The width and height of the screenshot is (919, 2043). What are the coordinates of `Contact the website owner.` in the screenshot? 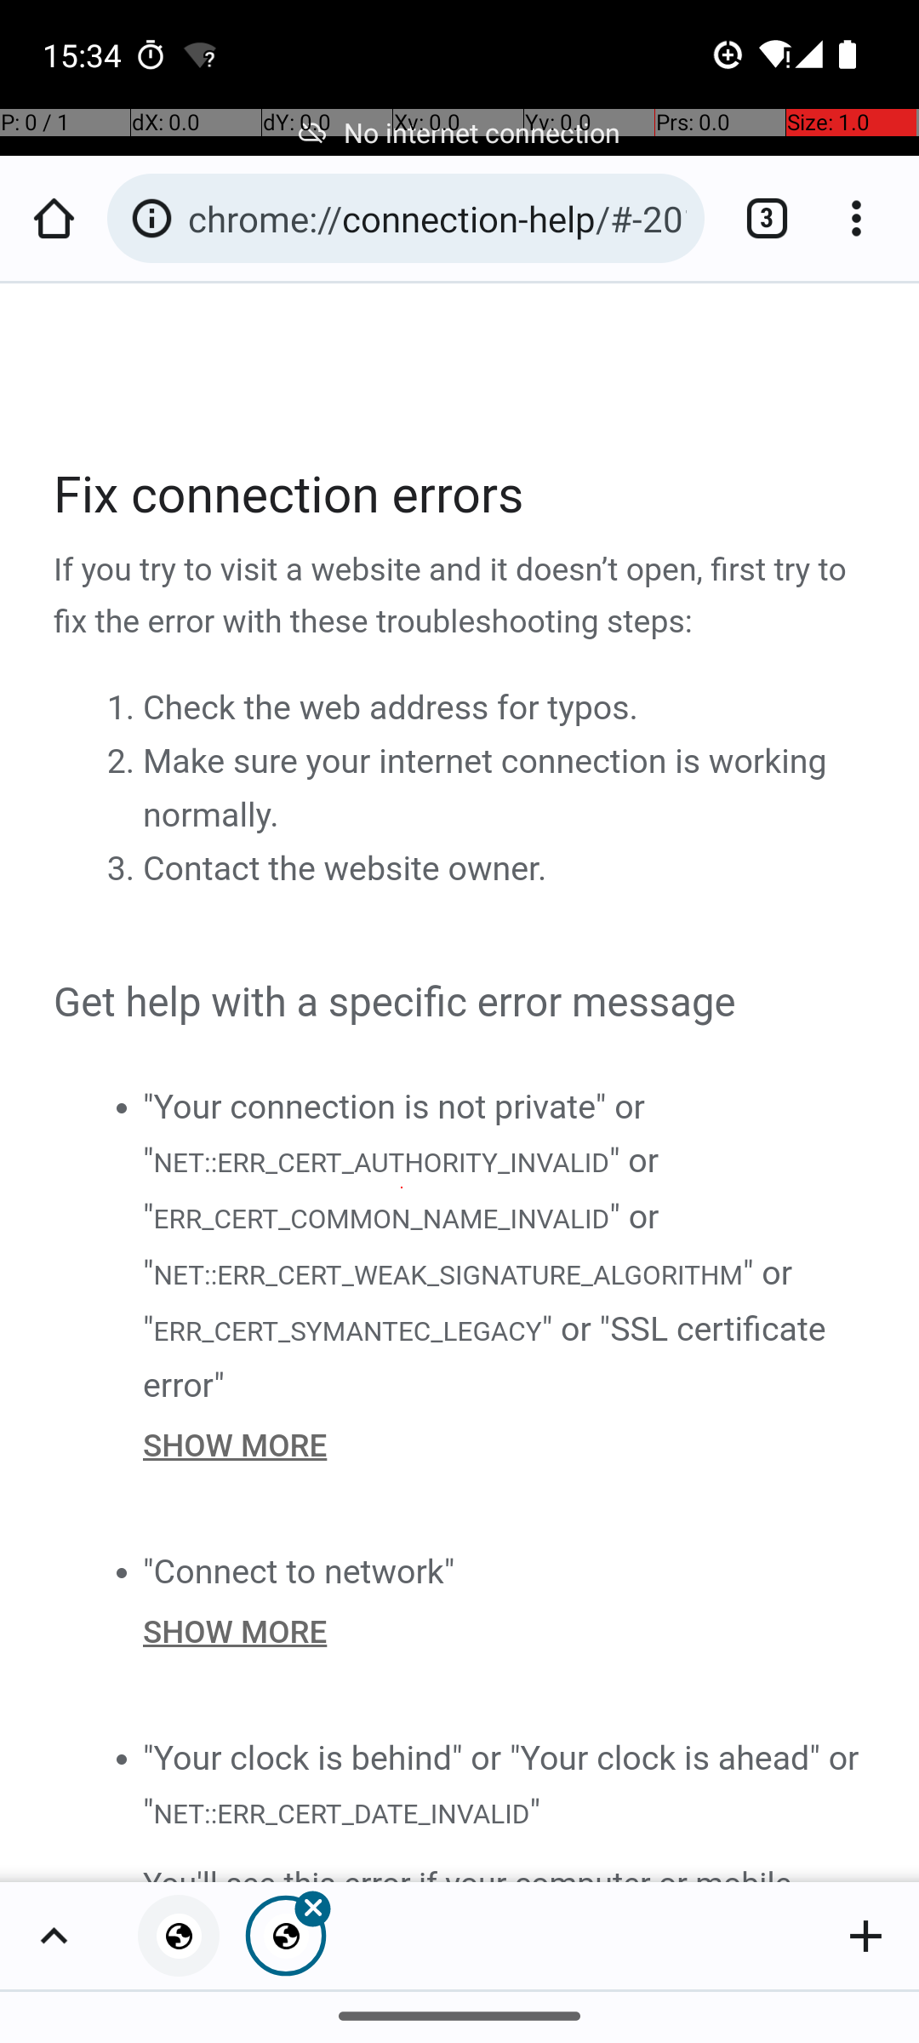 It's located at (345, 869).